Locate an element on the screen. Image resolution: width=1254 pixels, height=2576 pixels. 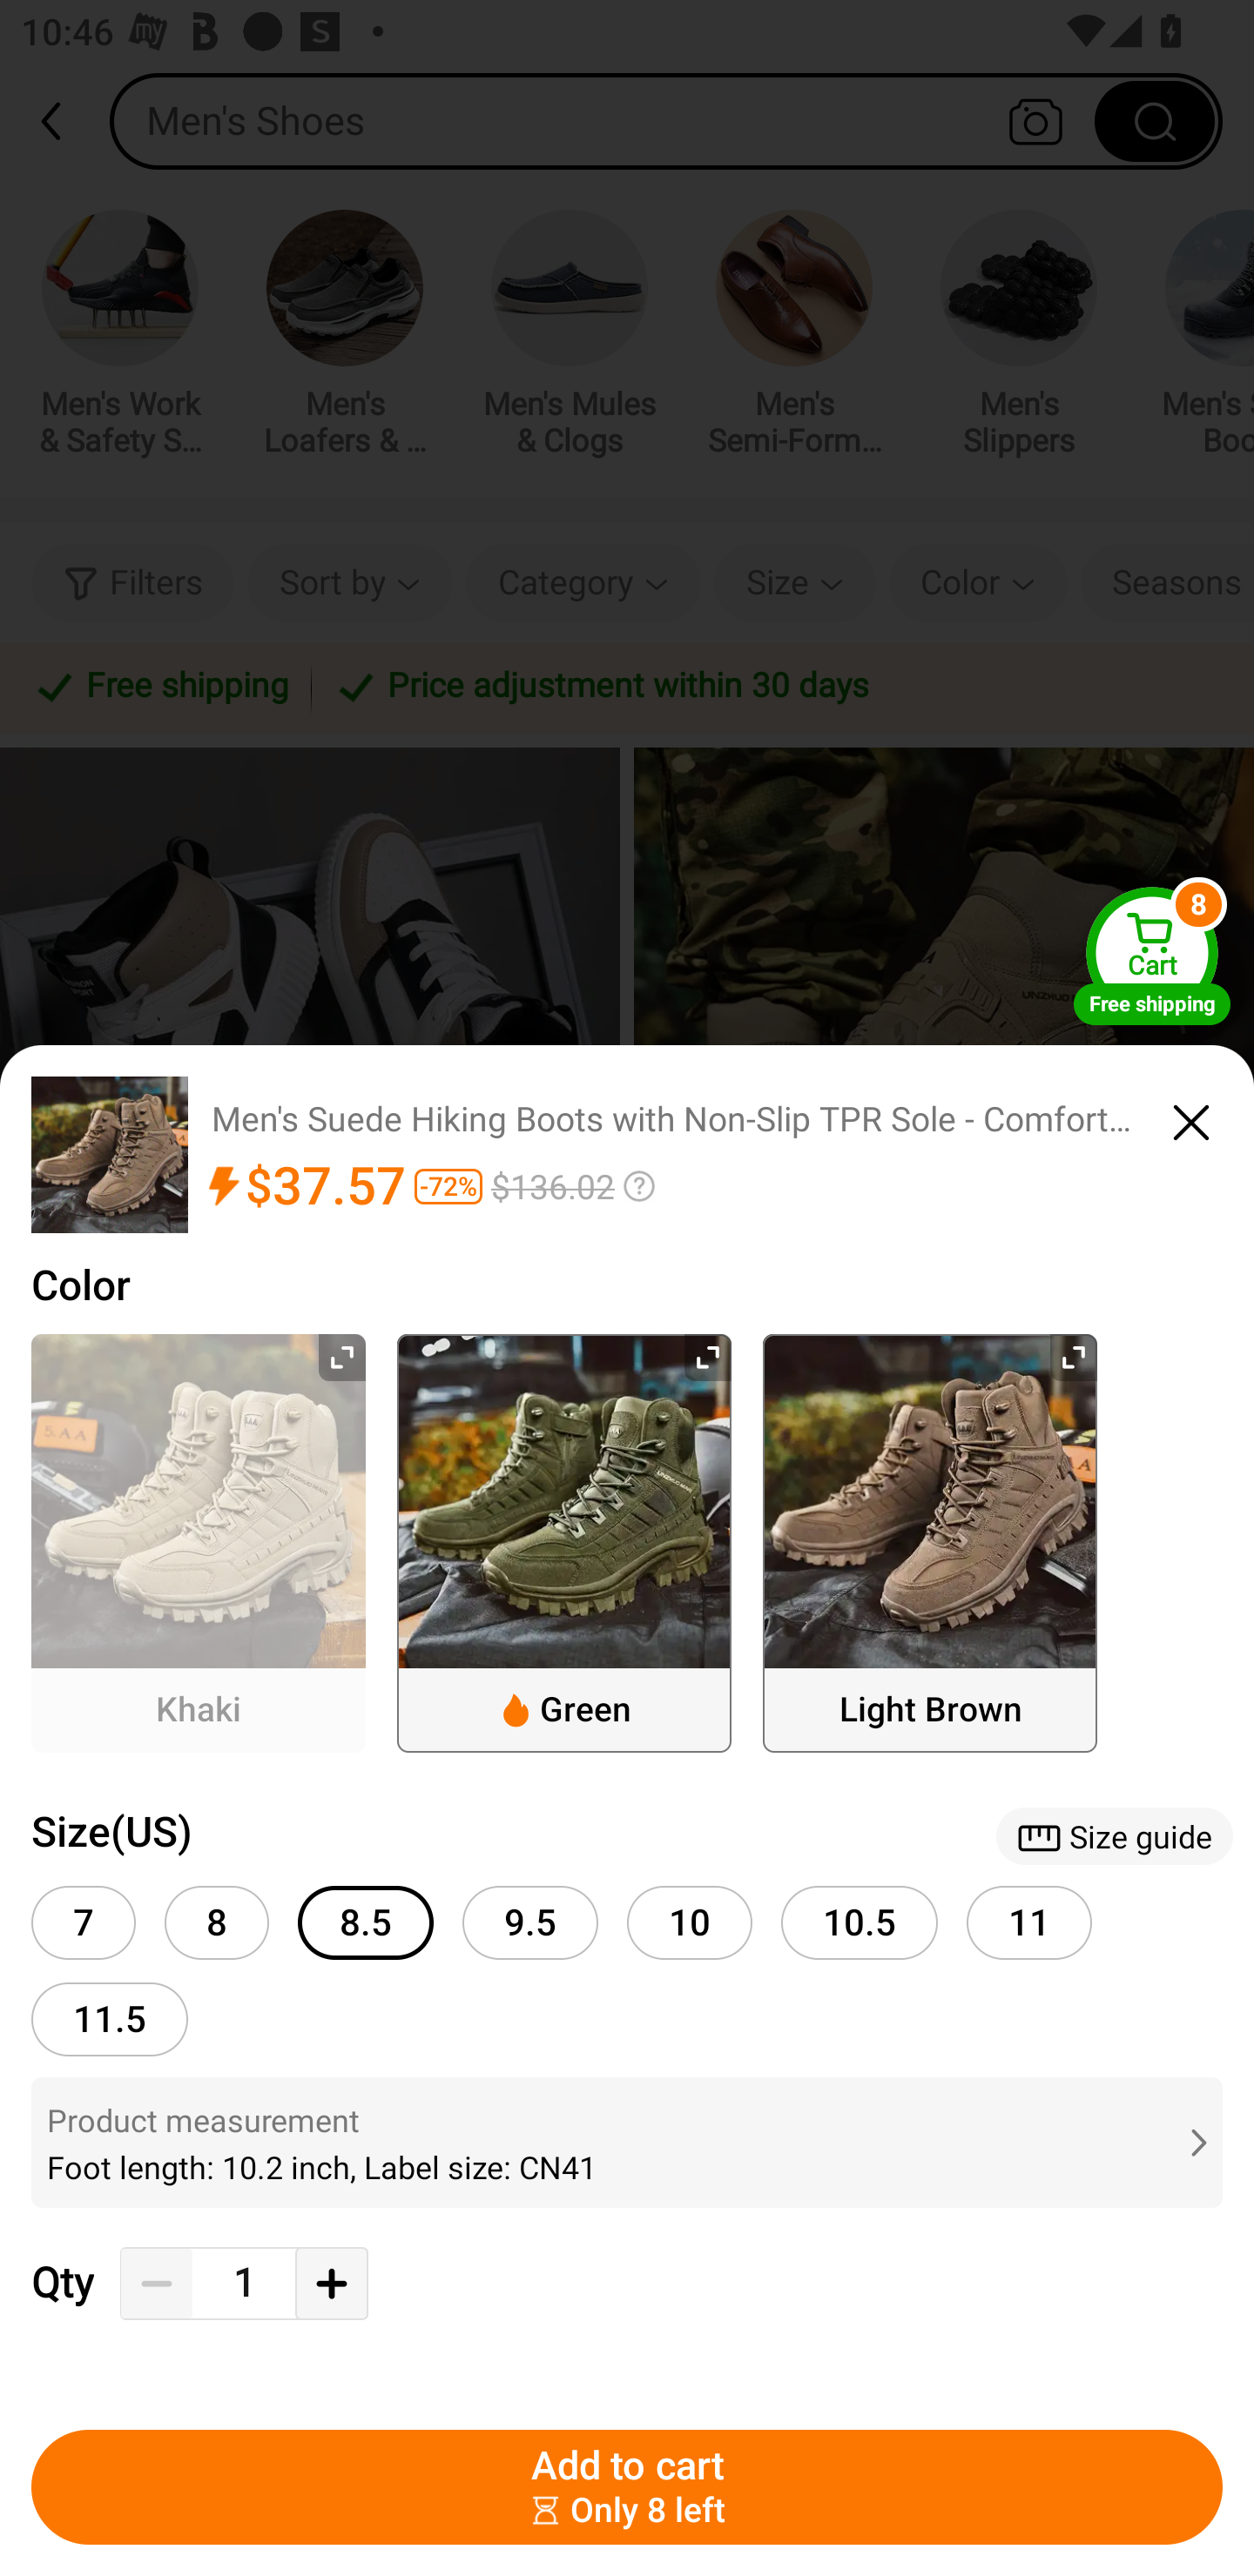
 7 is located at coordinates (84, 1922).